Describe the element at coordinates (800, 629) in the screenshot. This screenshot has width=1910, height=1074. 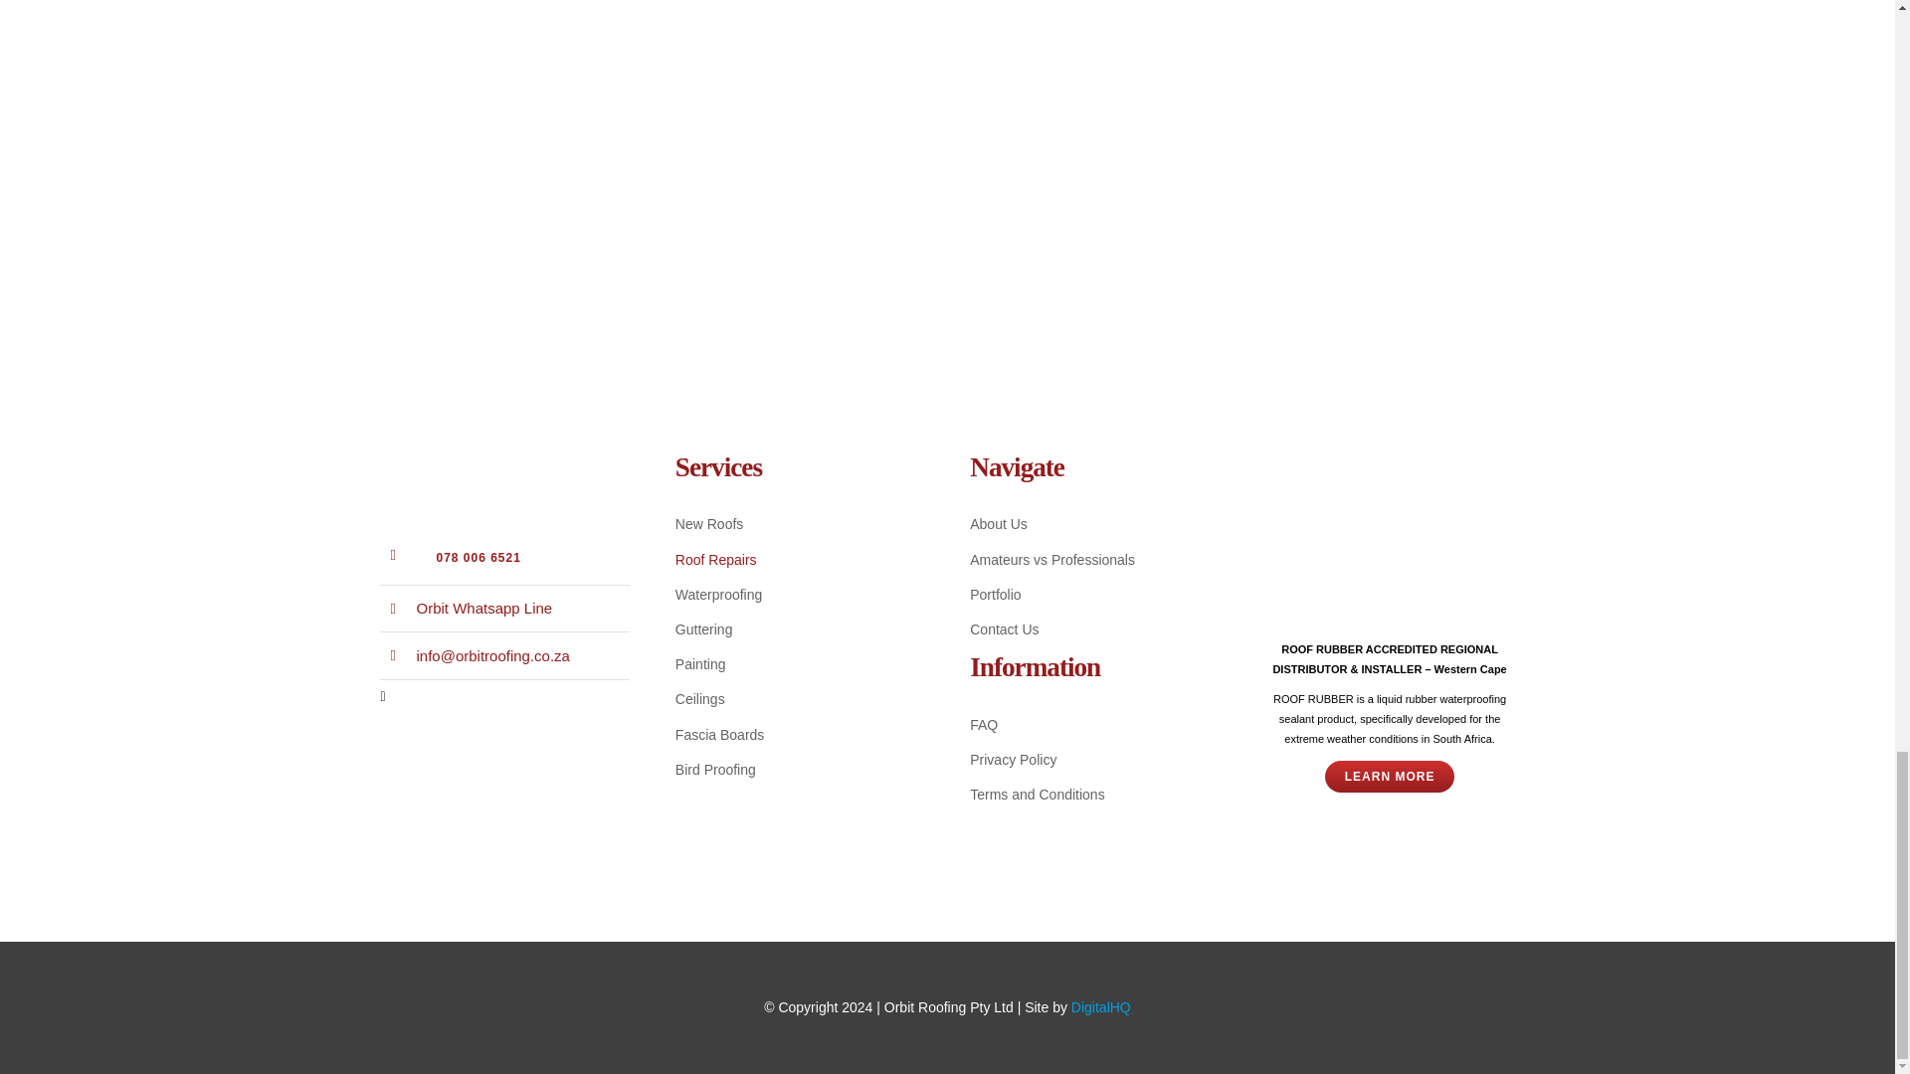
I see `Guttering` at that location.